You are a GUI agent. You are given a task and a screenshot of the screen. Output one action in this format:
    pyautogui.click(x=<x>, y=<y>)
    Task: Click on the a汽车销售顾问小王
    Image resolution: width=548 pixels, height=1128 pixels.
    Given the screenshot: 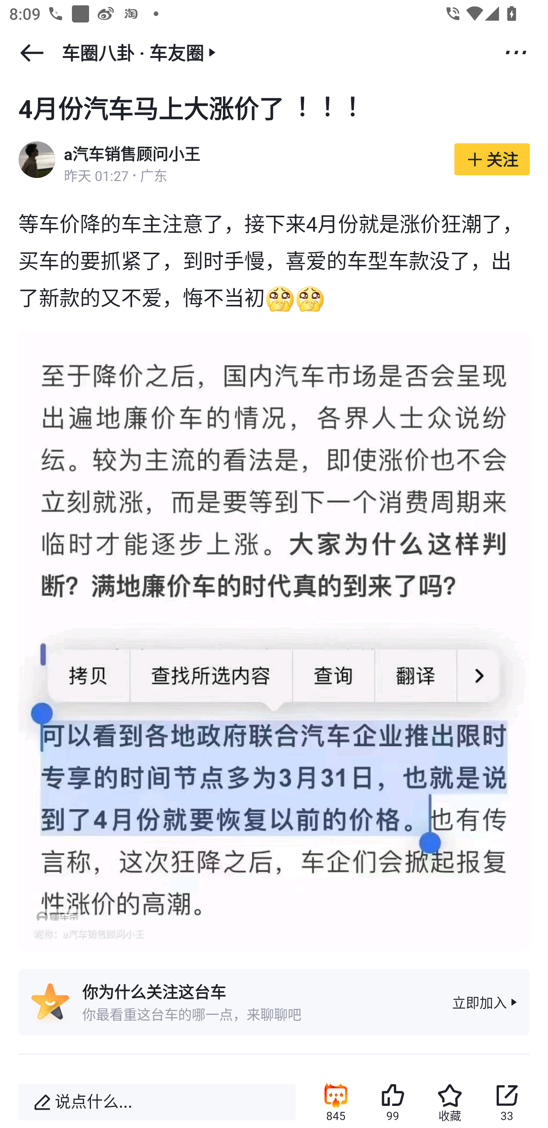 What is the action you would take?
    pyautogui.click(x=132, y=154)
    